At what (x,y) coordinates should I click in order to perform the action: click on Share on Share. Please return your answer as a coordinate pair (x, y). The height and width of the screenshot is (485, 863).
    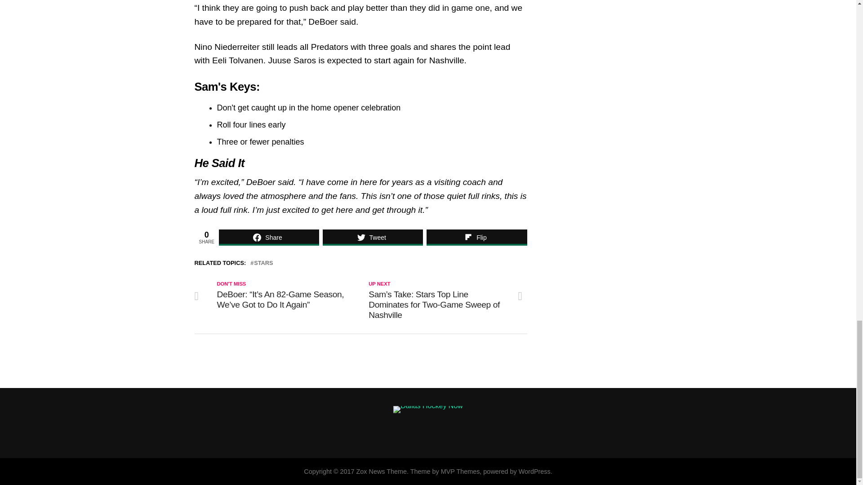
    Looking at the image, I should click on (269, 237).